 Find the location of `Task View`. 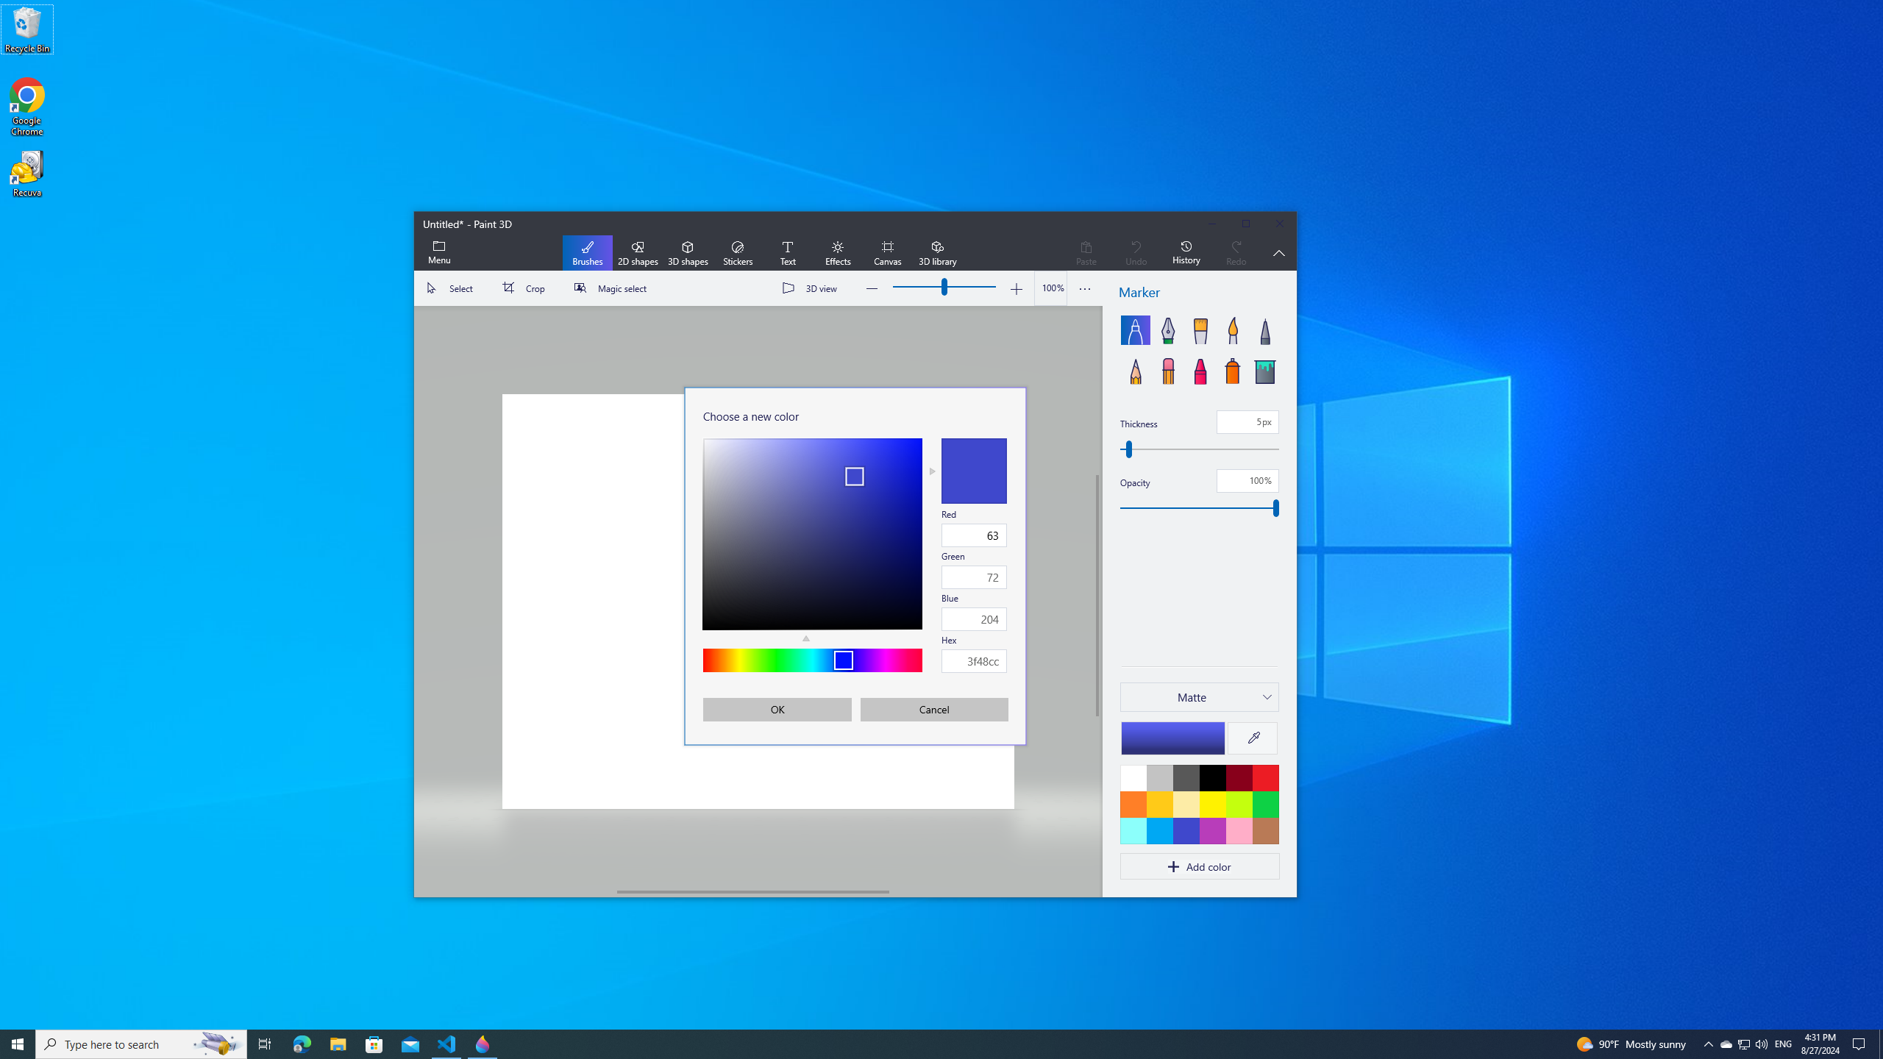

Task View is located at coordinates (265, 1044).